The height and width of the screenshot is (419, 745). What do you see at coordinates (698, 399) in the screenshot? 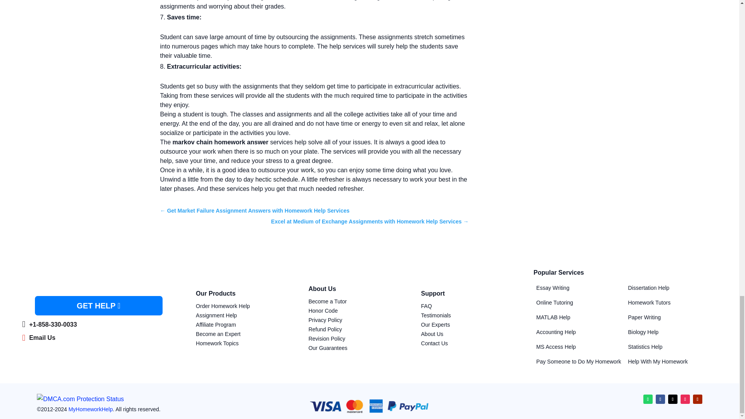
I see `Follow on Youtube` at bounding box center [698, 399].